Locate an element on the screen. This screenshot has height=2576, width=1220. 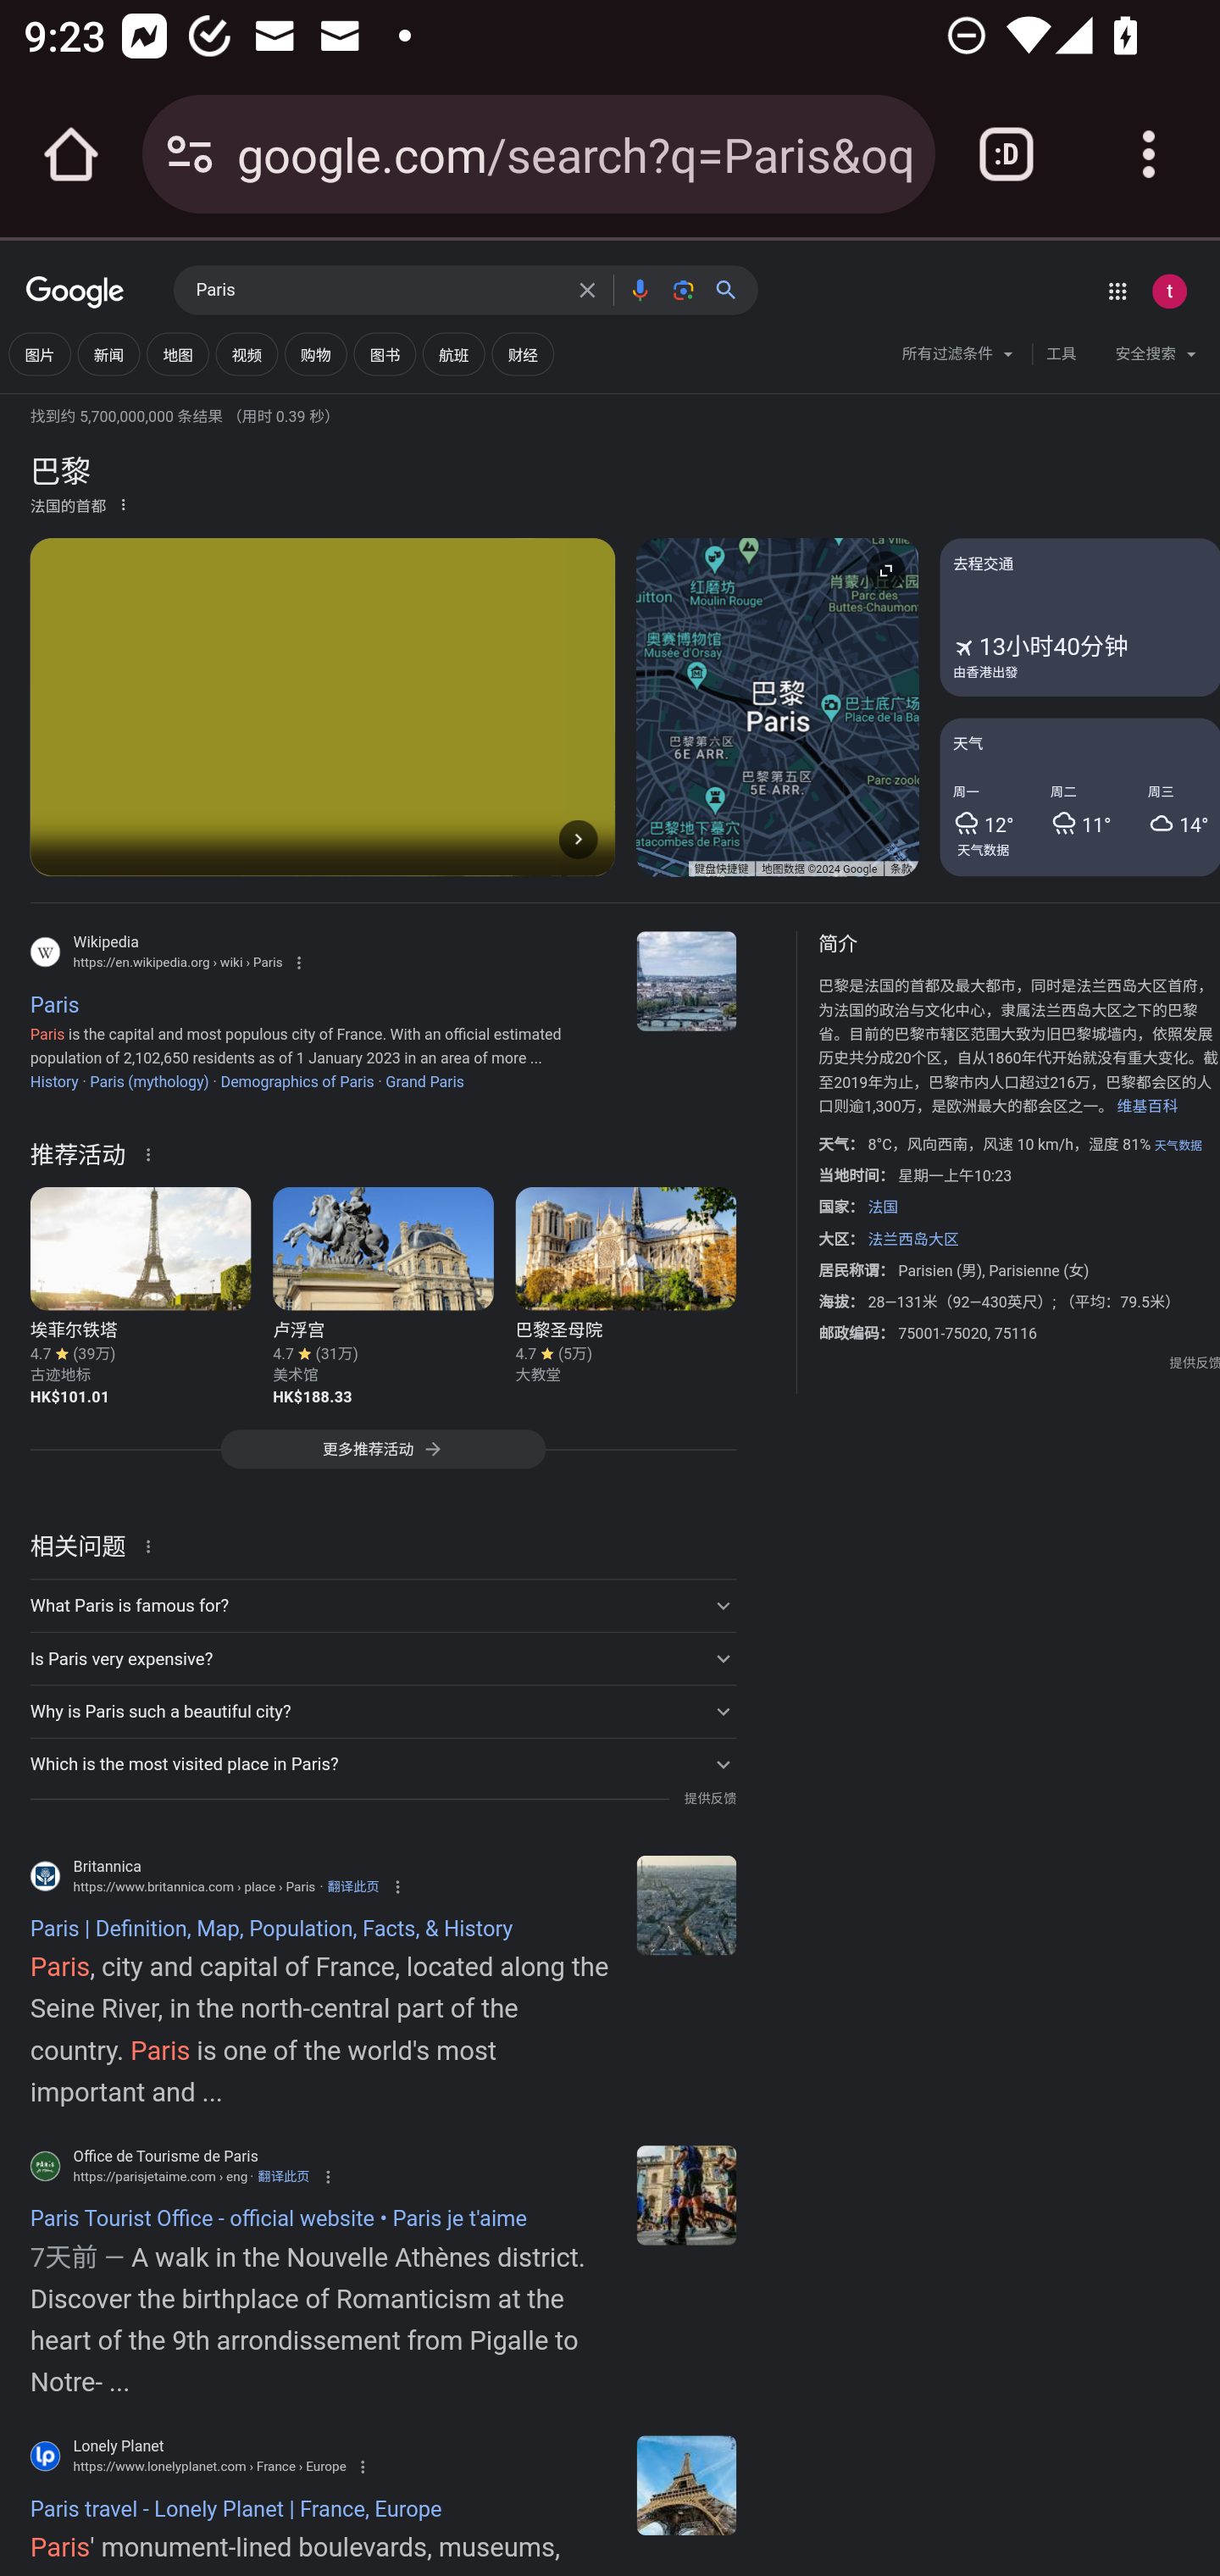
Google is located at coordinates (75, 293).